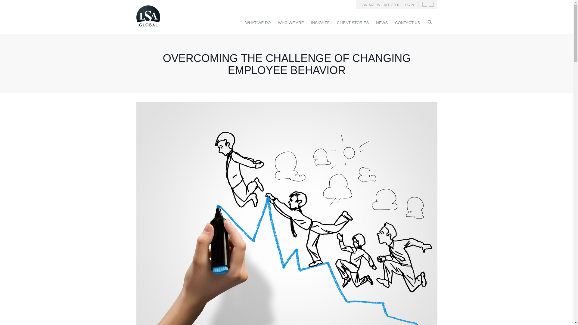 The height and width of the screenshot is (325, 578). What do you see at coordinates (407, 23) in the screenshot?
I see `Contact Us` at bounding box center [407, 23].